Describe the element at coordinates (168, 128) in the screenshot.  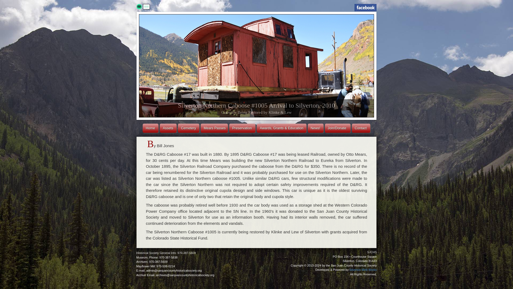
I see `Assets` at that location.